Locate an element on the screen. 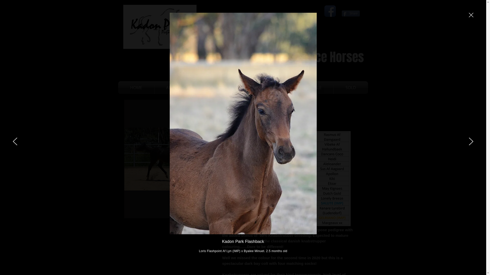 The width and height of the screenshot is (490, 275). YOUNGSTOCK FOR SALE is located at coordinates (298, 87).